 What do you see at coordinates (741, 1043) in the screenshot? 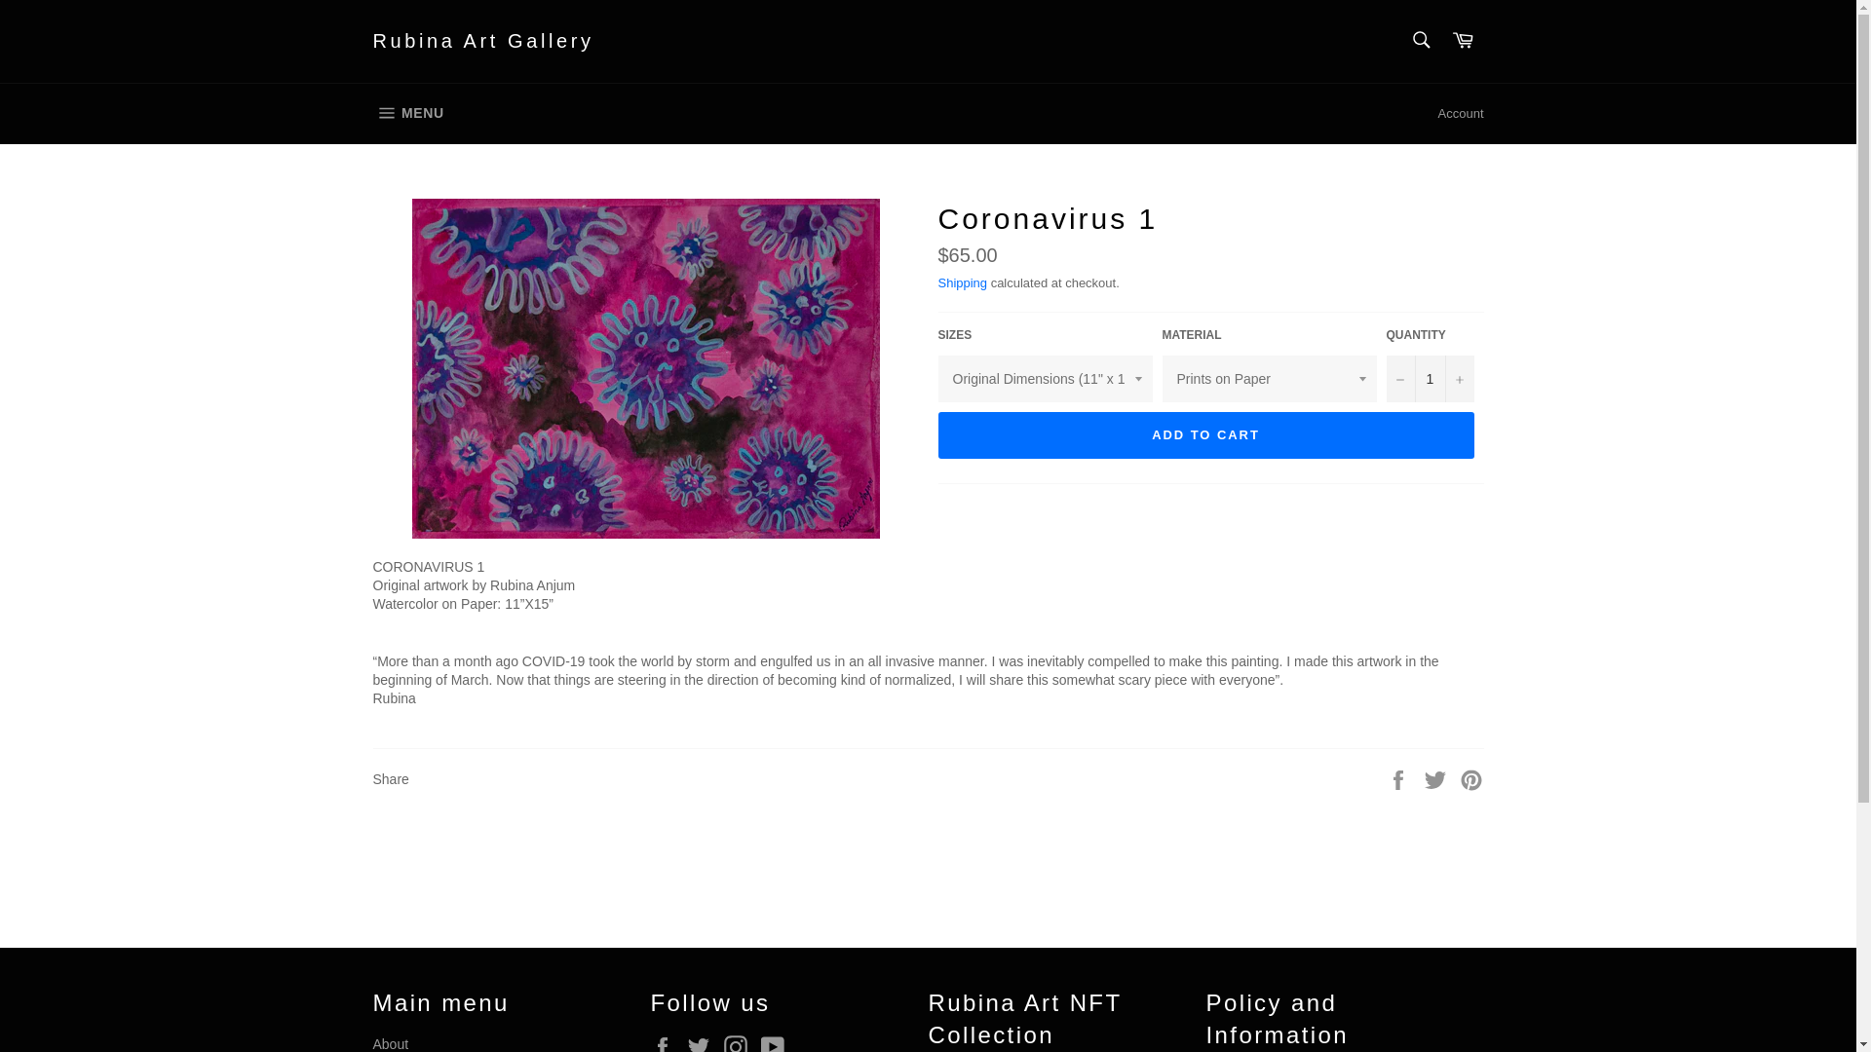
I see `Rubina Art Gallery on Instagram` at bounding box center [741, 1043].